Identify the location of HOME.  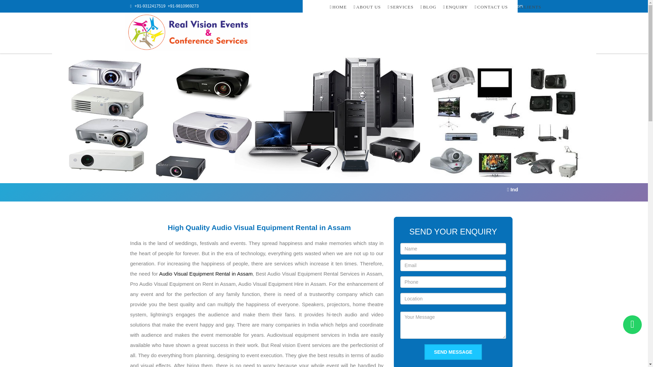
(338, 8).